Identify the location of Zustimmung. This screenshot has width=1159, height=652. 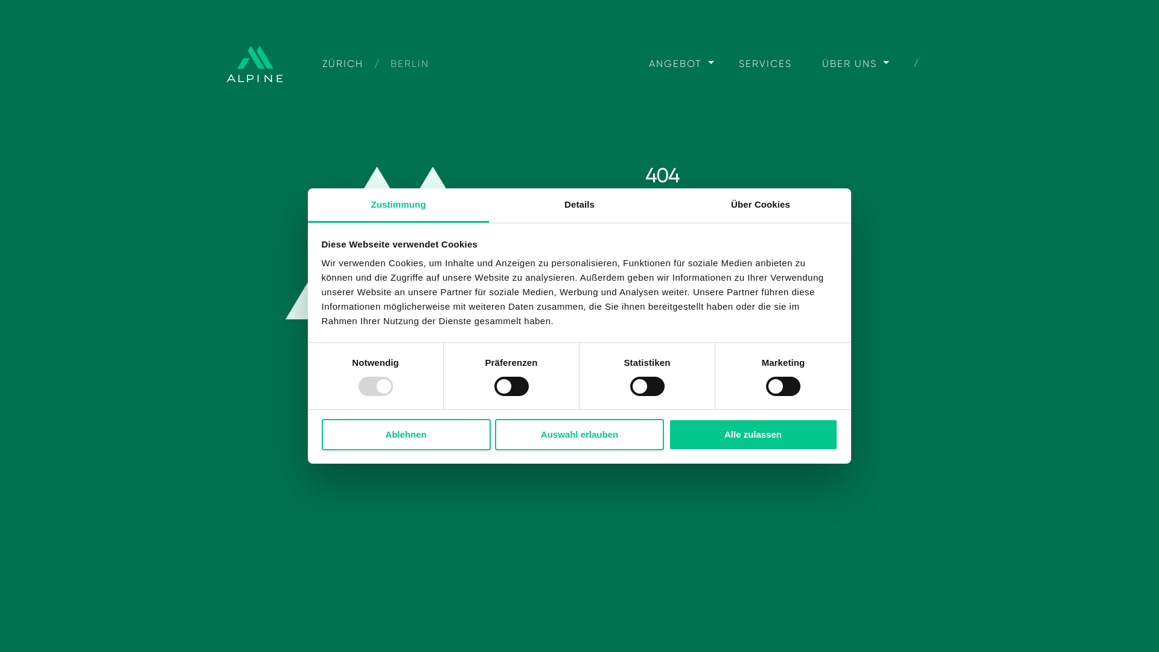
(398, 205).